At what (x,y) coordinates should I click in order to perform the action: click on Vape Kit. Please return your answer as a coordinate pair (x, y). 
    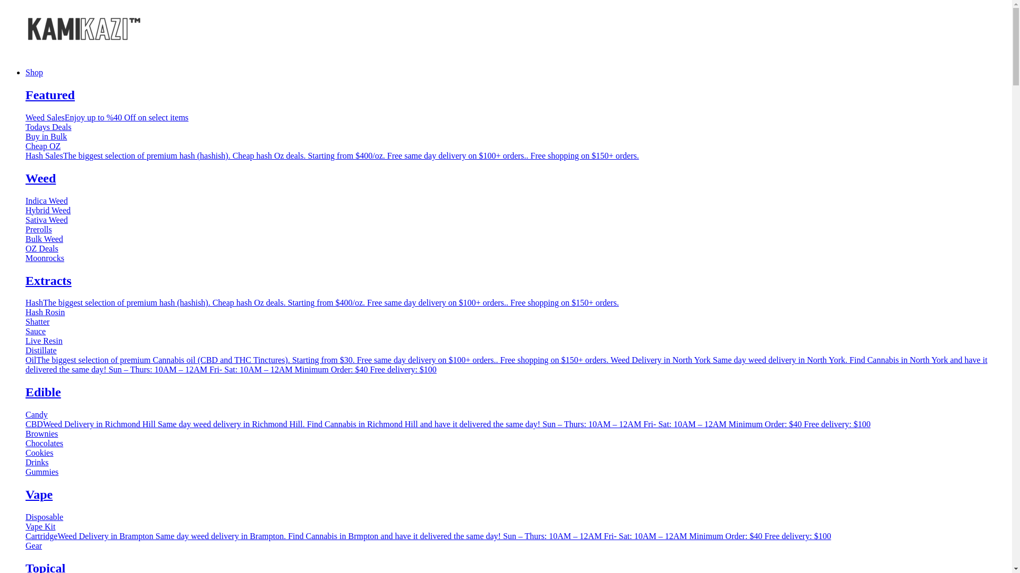
    Looking at the image, I should click on (40, 526).